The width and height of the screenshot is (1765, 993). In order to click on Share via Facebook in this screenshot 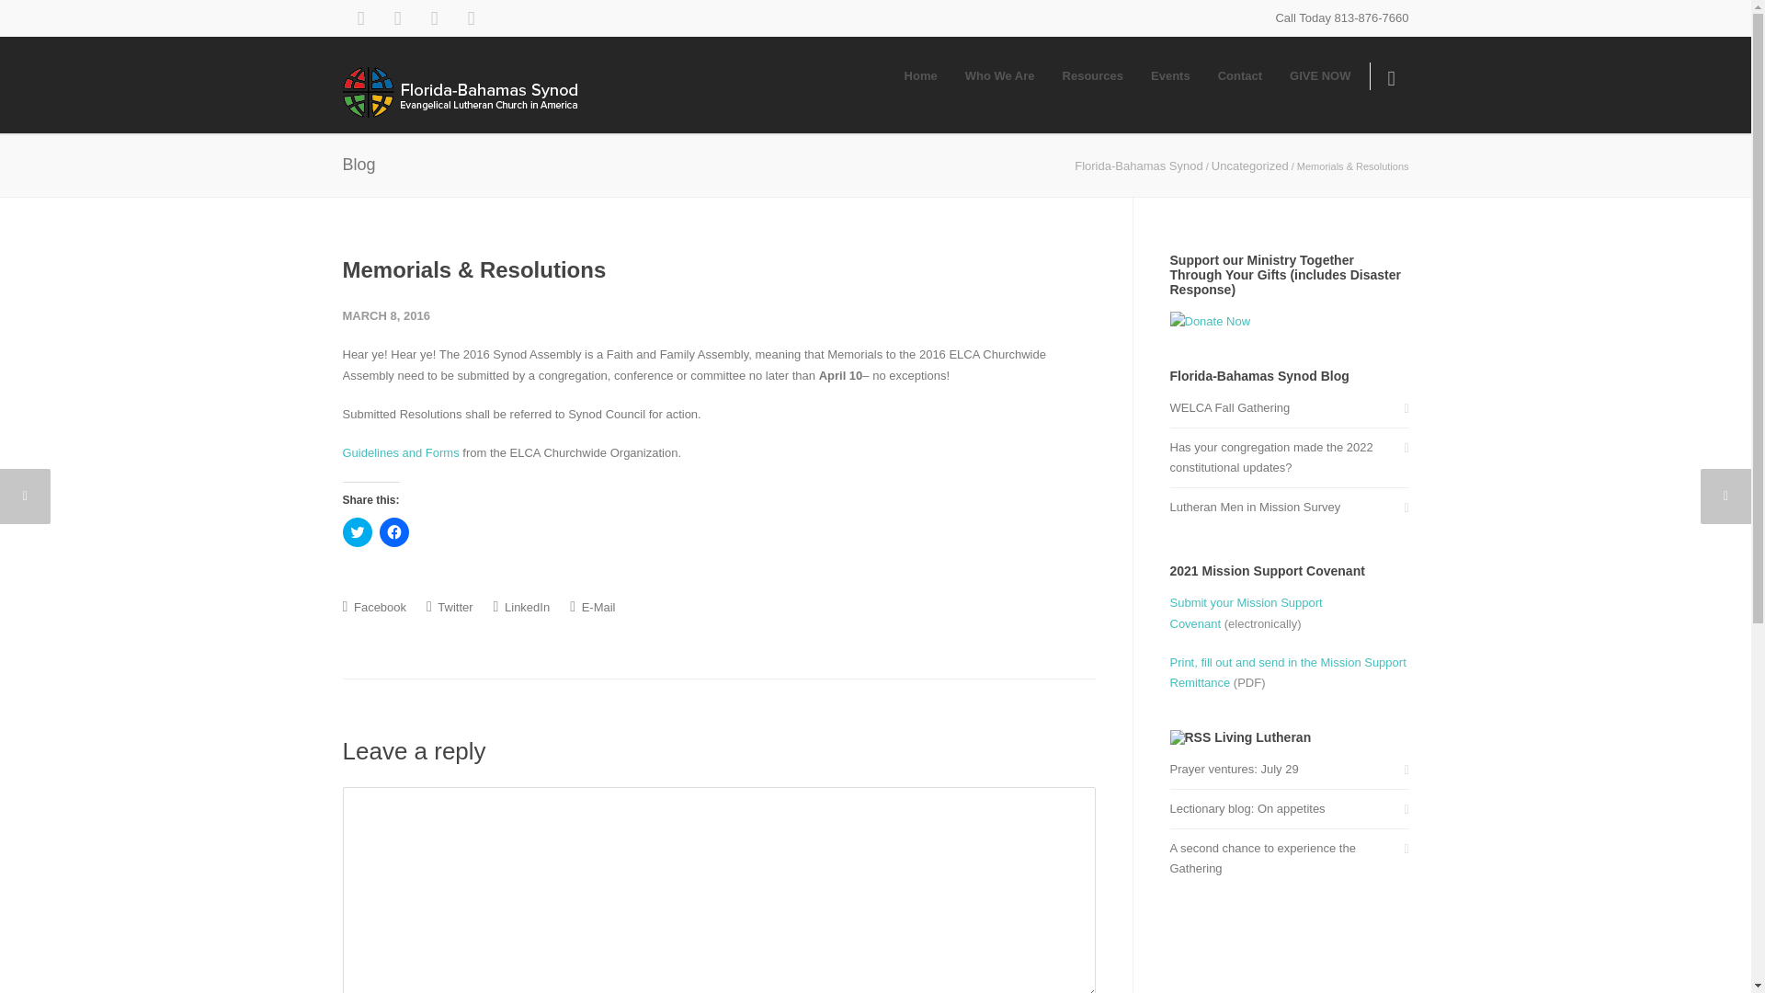, I will do `click(373, 607)`.